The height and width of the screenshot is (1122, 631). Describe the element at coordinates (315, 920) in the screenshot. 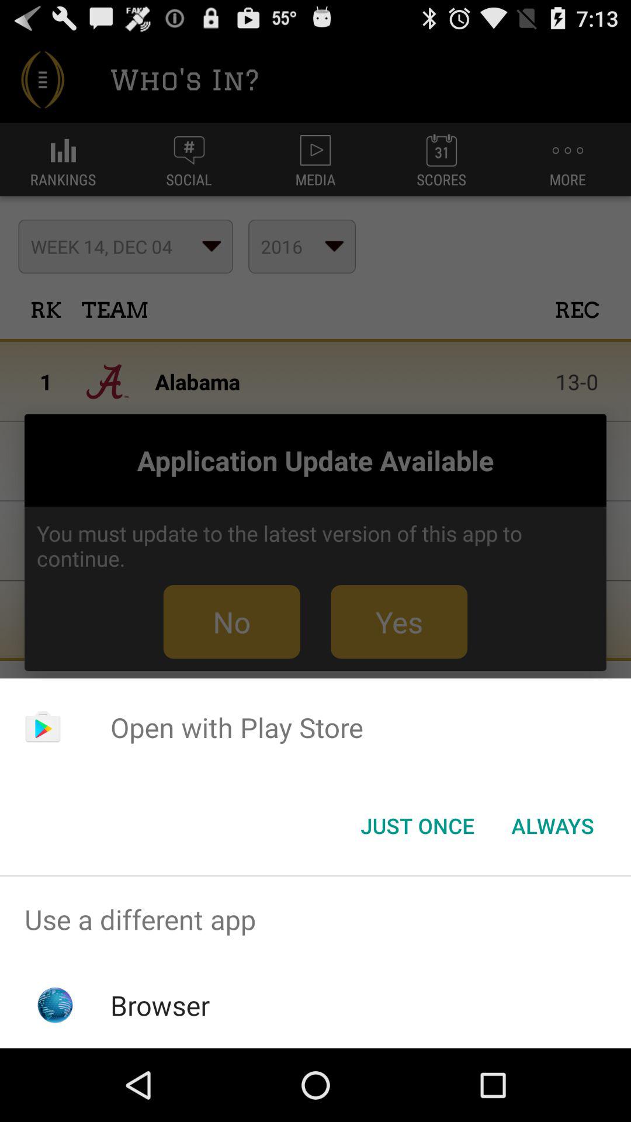

I see `tap use a different` at that location.